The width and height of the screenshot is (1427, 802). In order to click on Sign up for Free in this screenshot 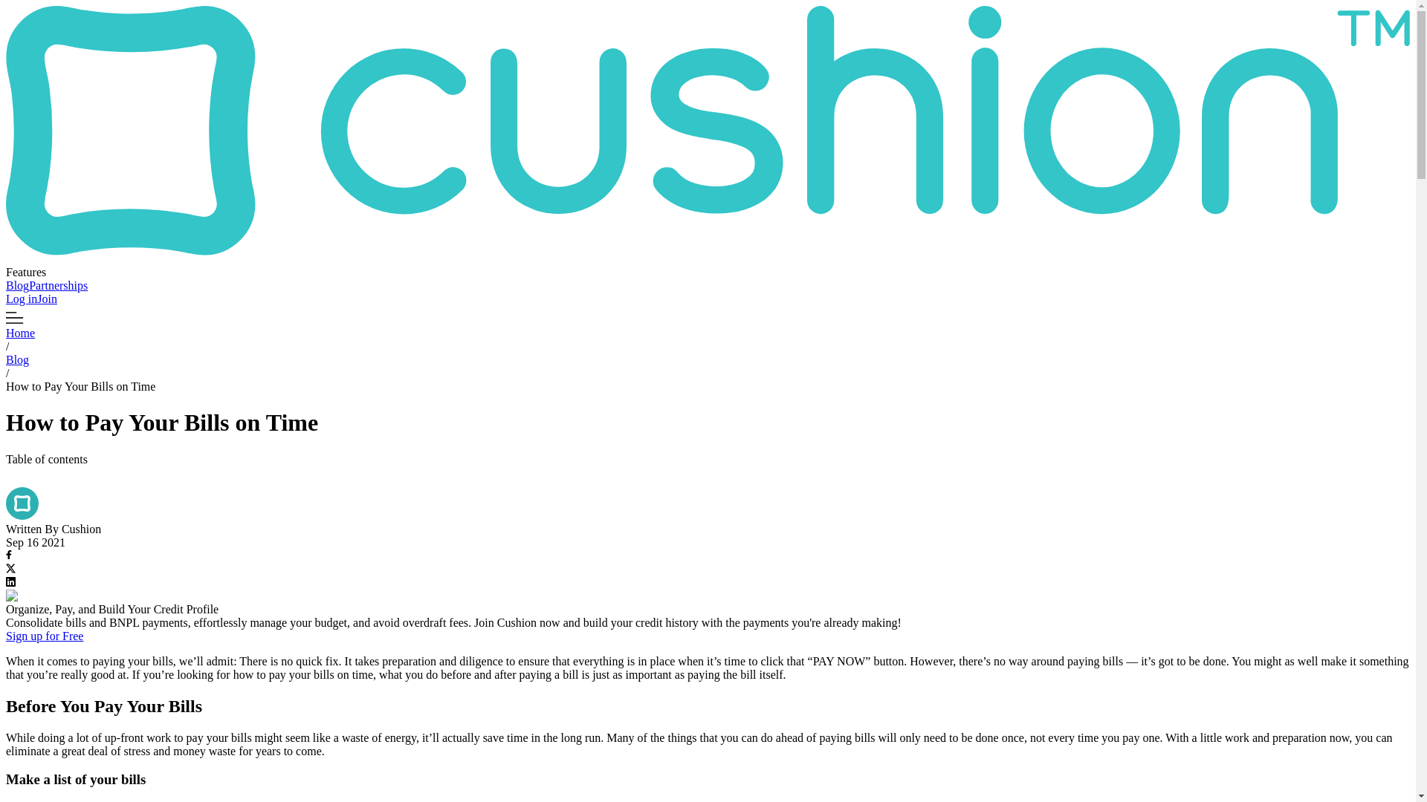, I will do `click(44, 636)`.